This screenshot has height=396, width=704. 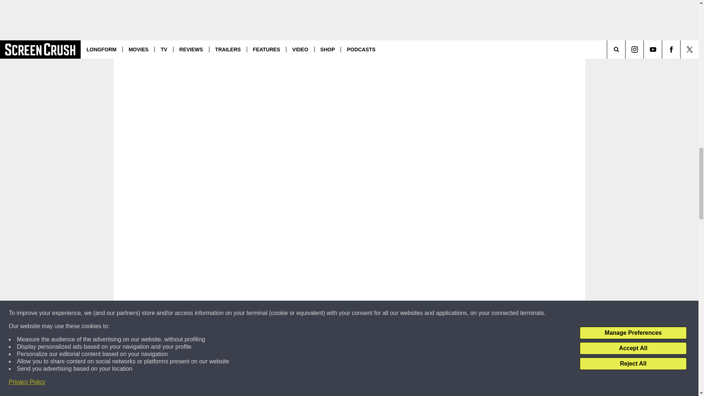 What do you see at coordinates (220, 1) in the screenshot?
I see `join the Arrow and Flash universe full-time` at bounding box center [220, 1].